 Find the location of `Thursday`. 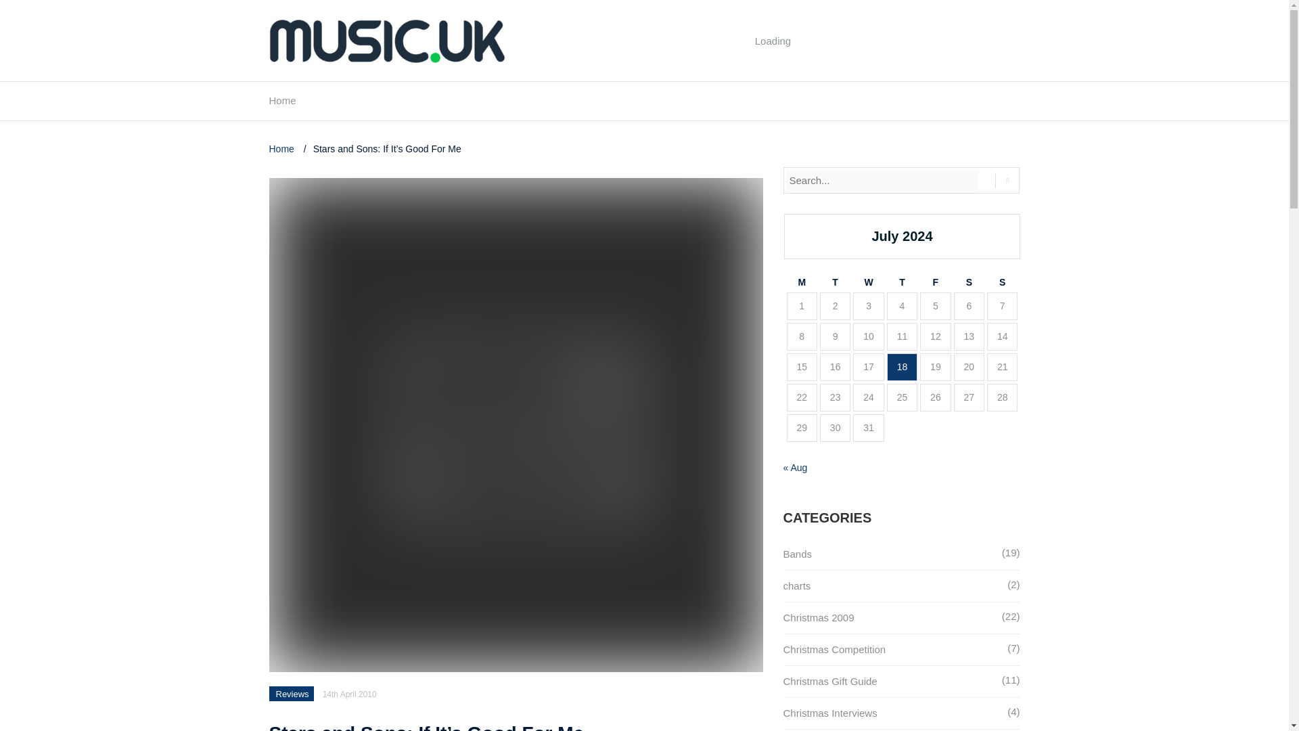

Thursday is located at coordinates (902, 282).